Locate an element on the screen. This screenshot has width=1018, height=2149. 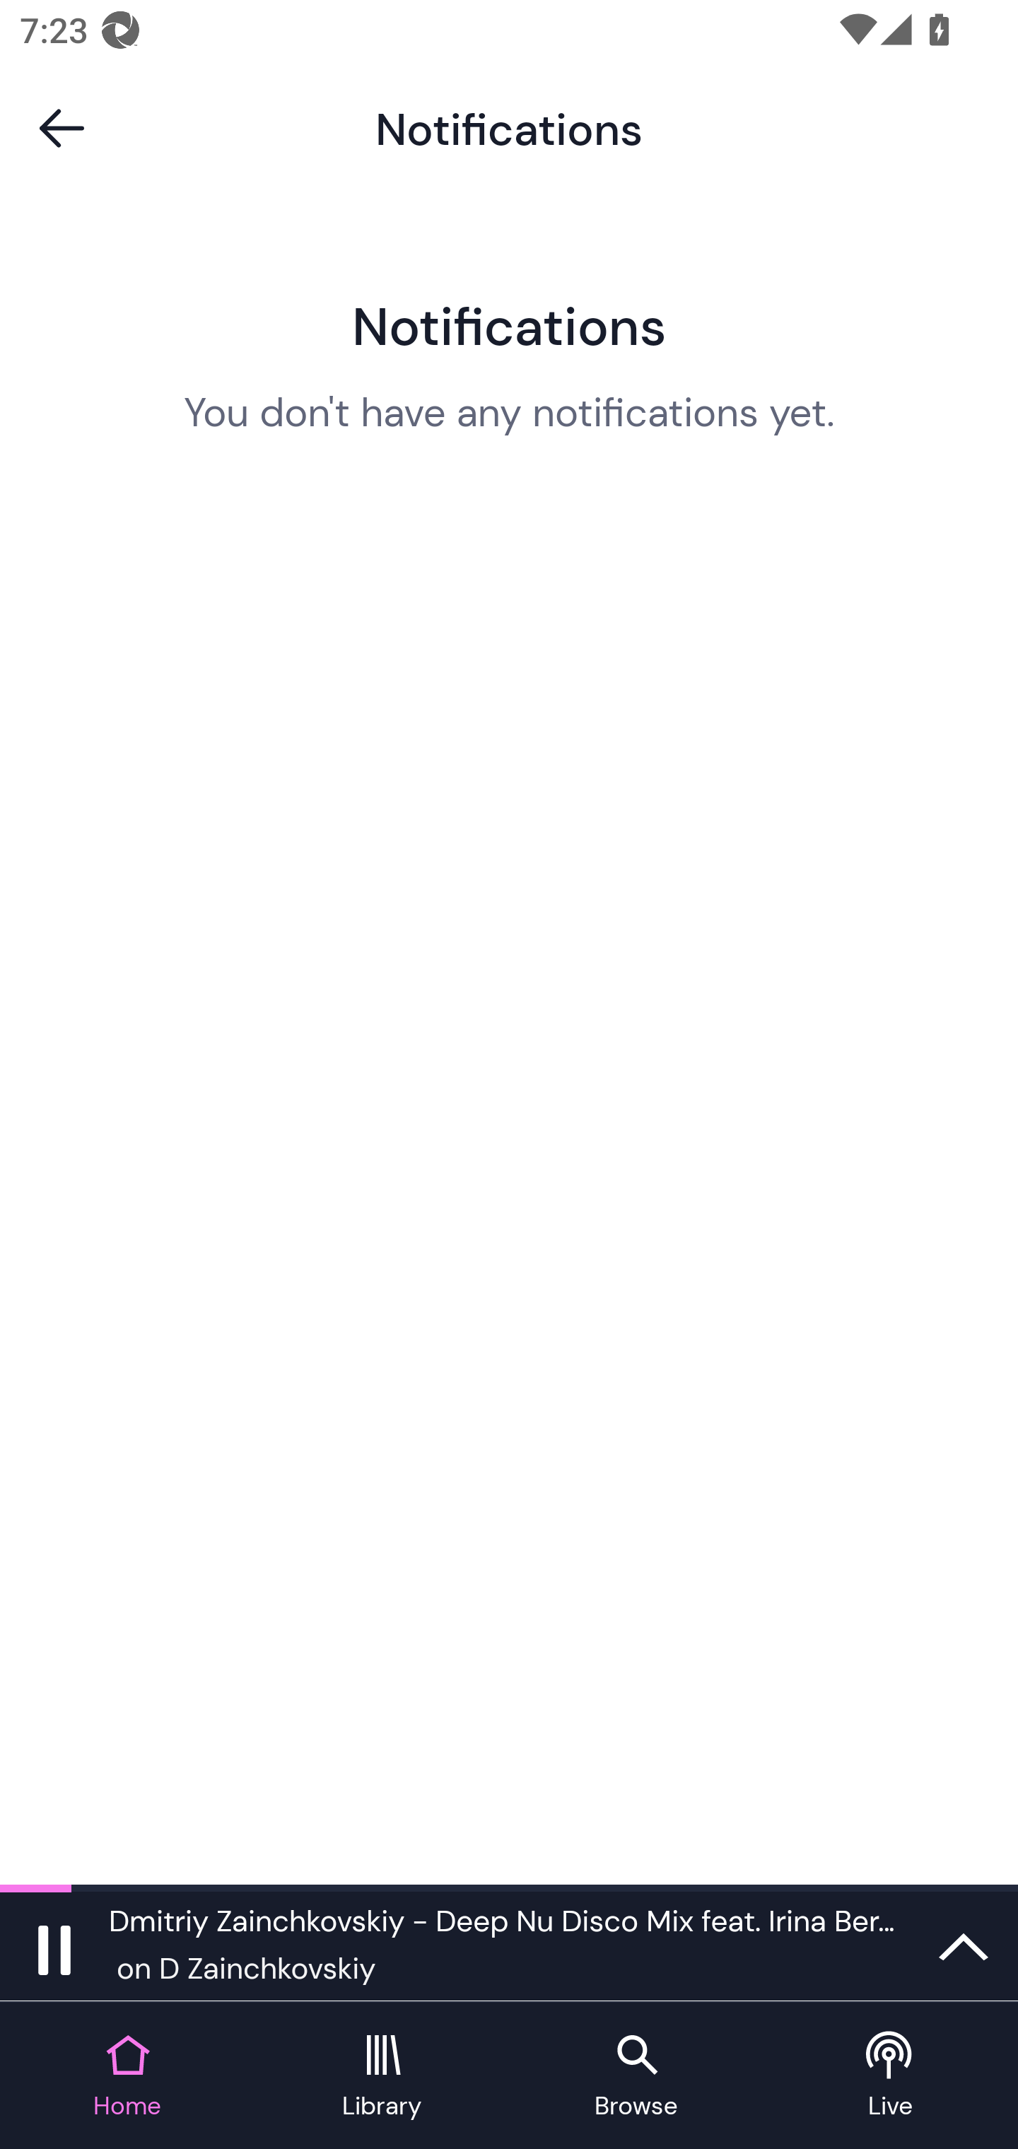
Home tab Home is located at coordinates (127, 2077).